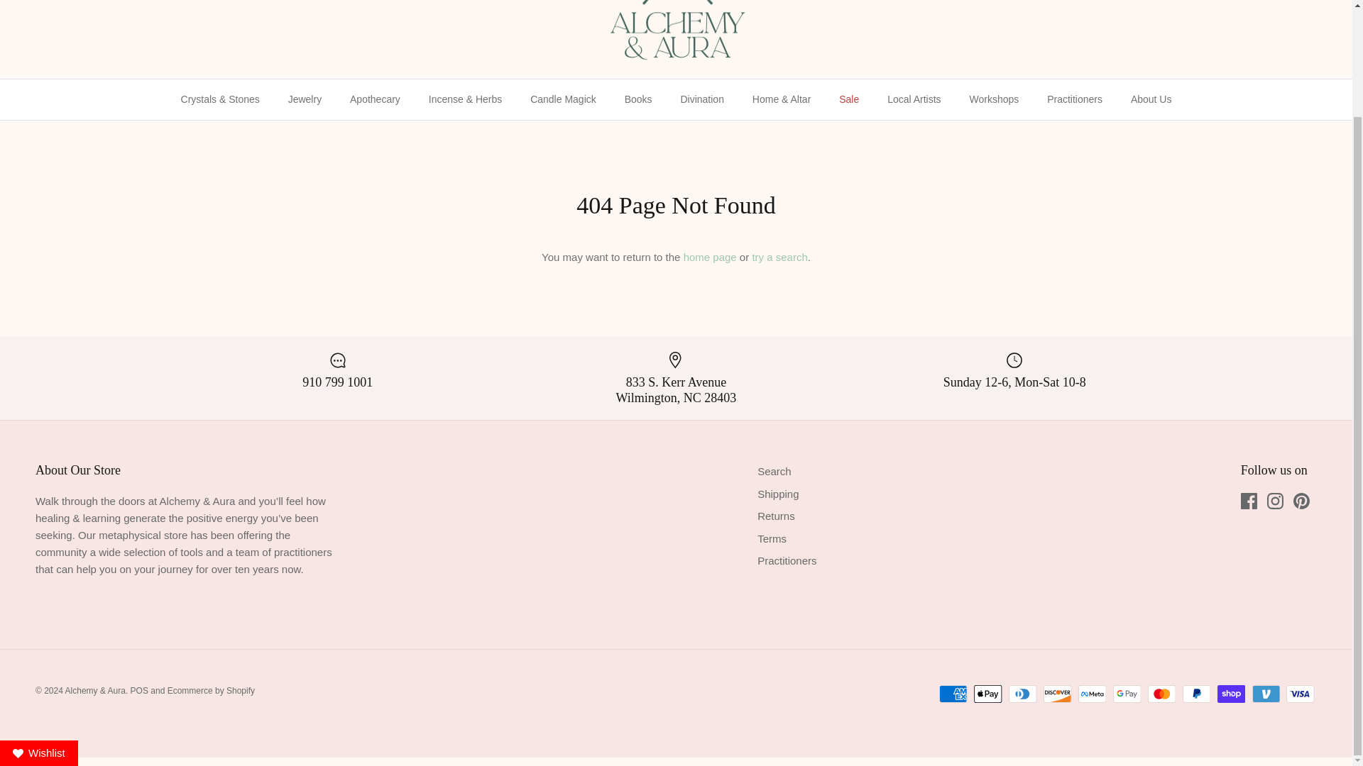  Describe the element at coordinates (1127, 694) in the screenshot. I see `Google Pay` at that location.